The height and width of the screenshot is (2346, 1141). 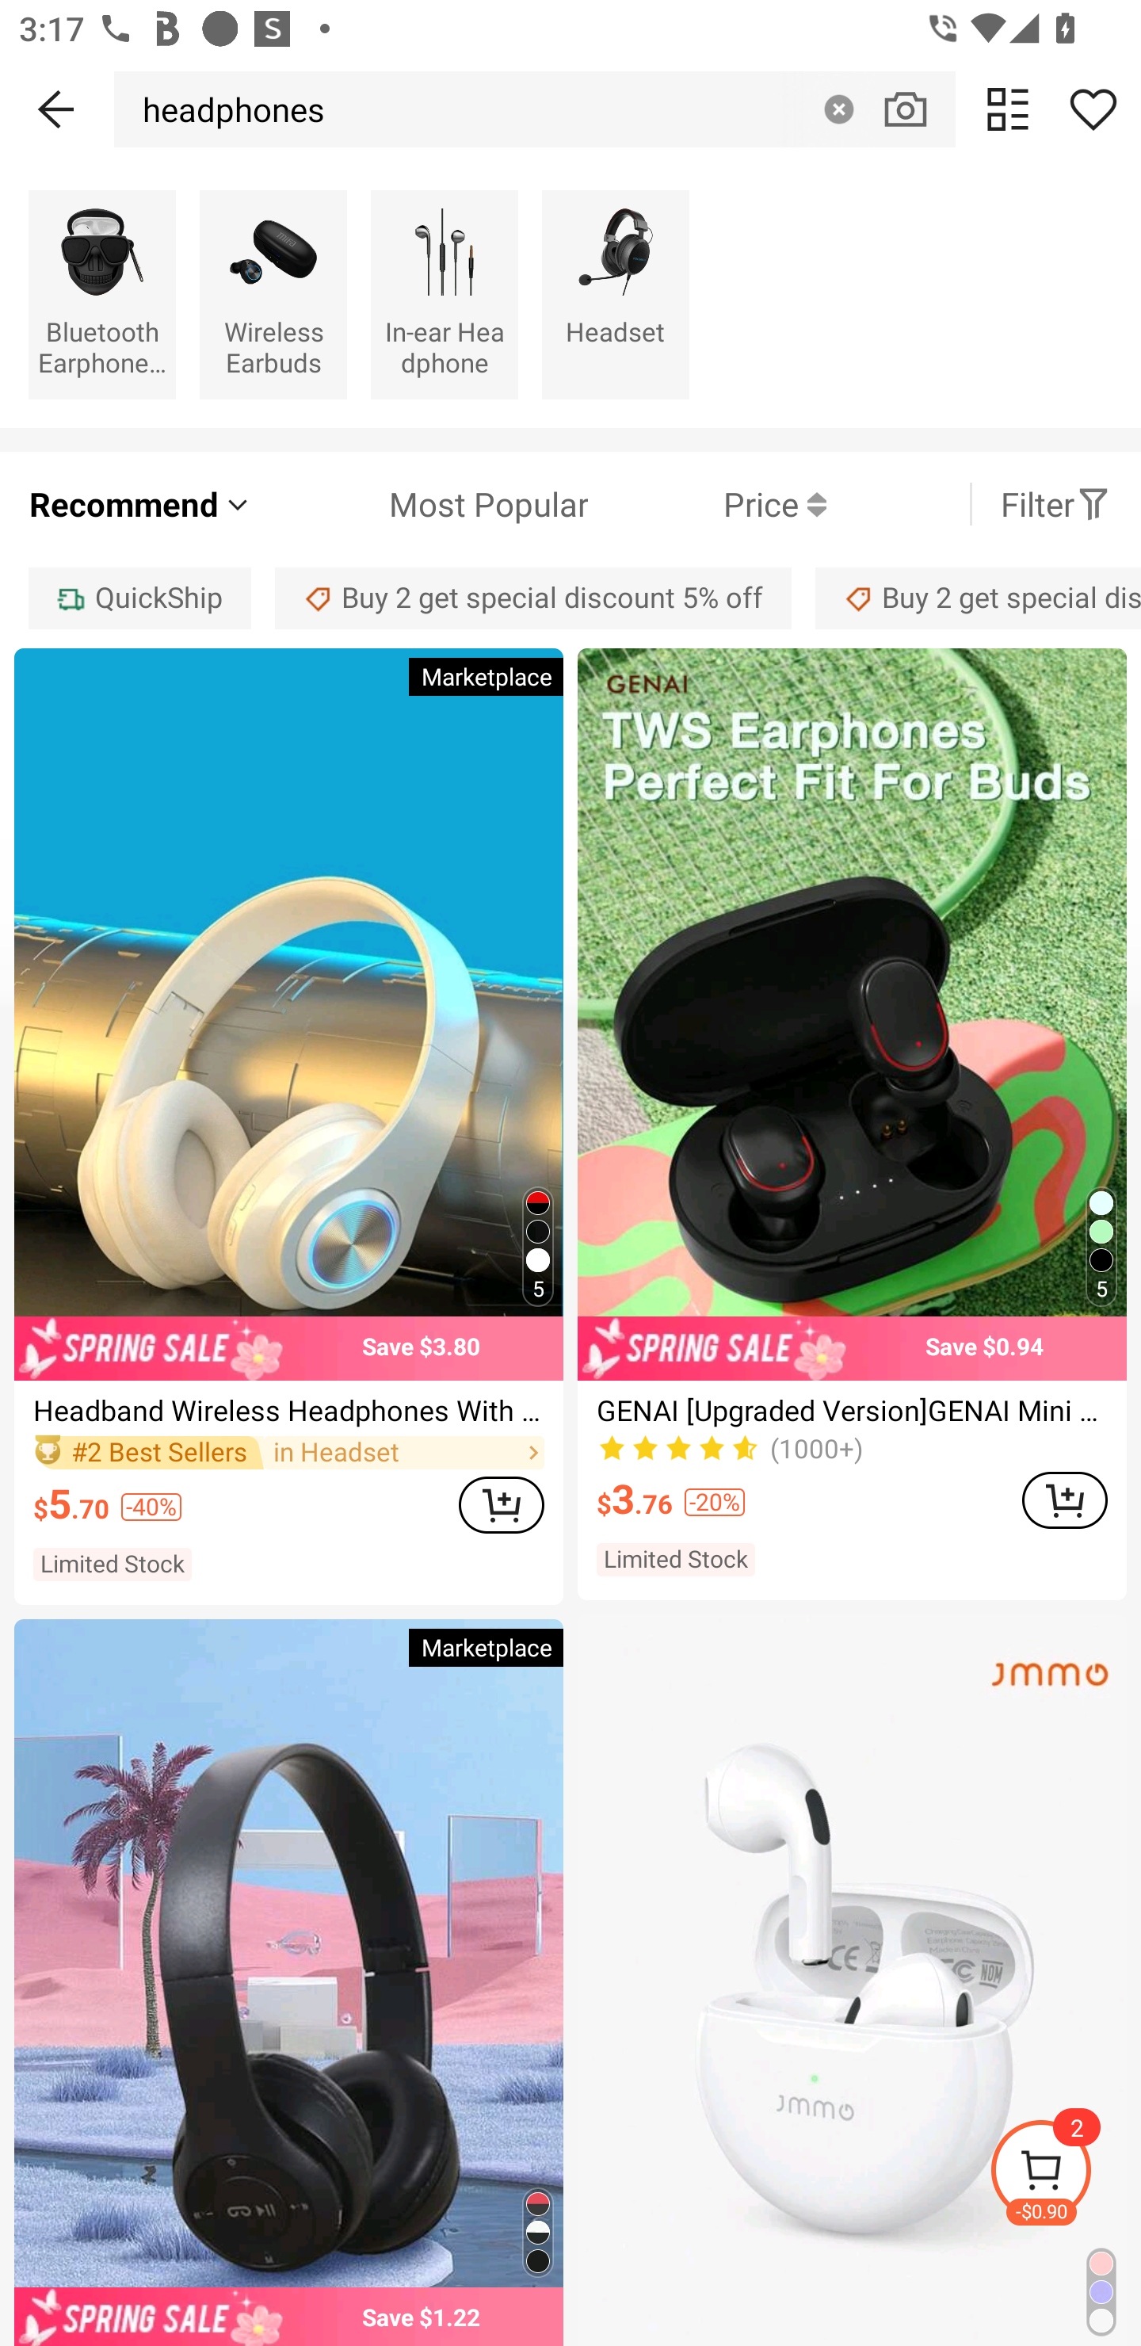 What do you see at coordinates (420, 504) in the screenshot?
I see `Most Popular` at bounding box center [420, 504].